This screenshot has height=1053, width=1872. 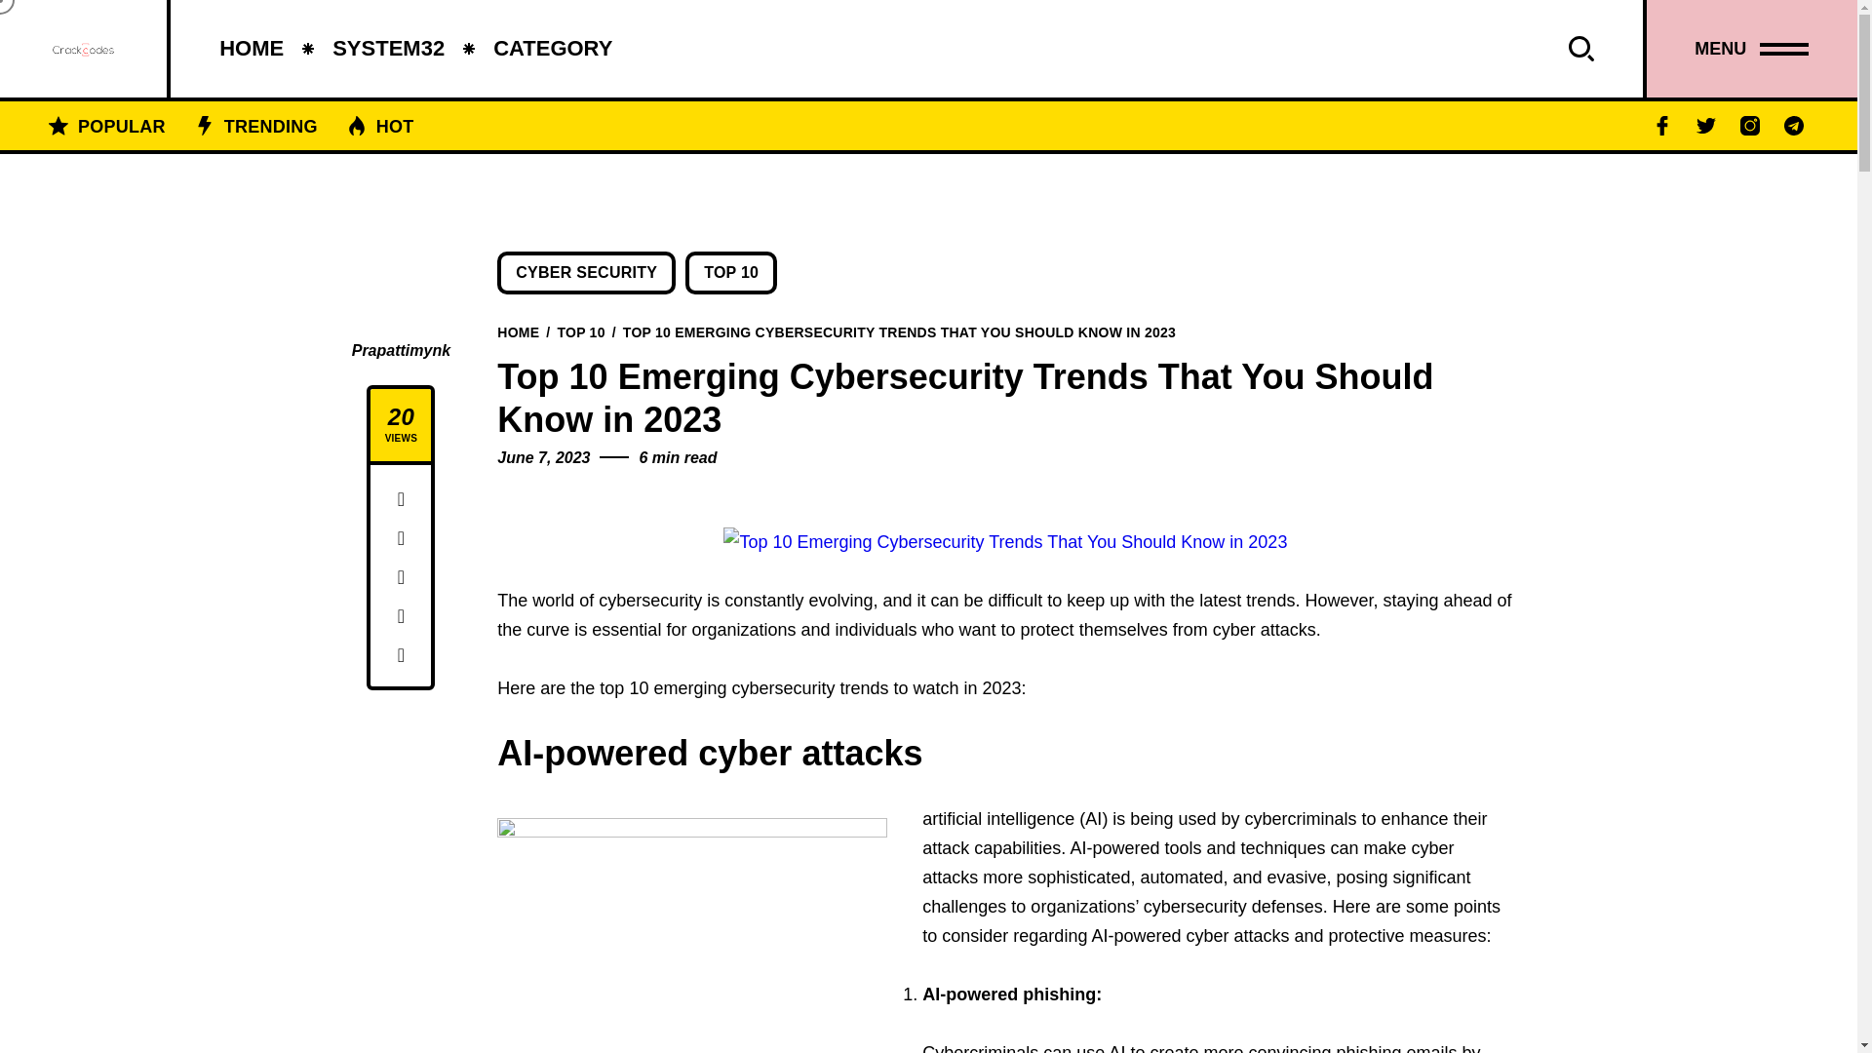 What do you see at coordinates (252, 49) in the screenshot?
I see `HOME` at bounding box center [252, 49].